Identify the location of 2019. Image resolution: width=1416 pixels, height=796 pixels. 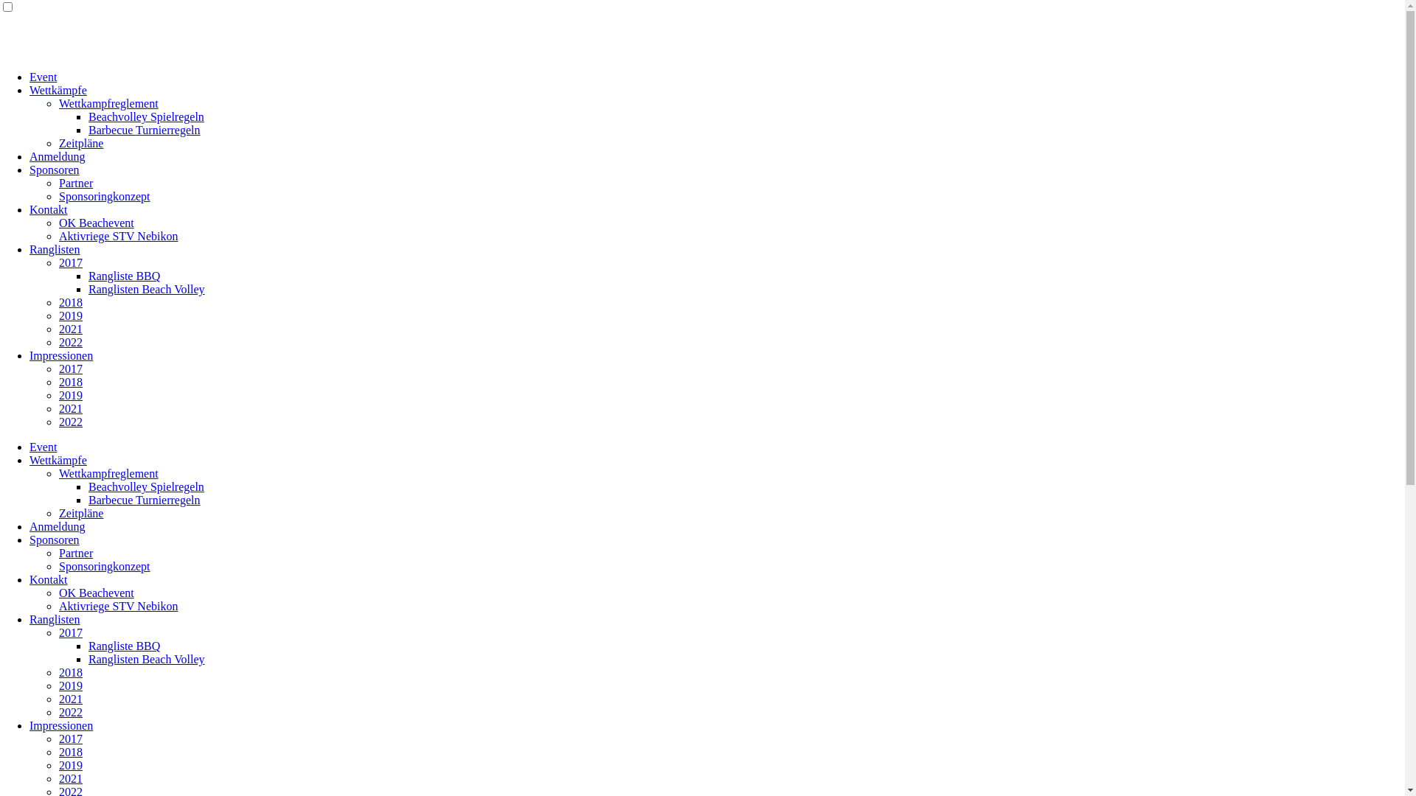
(71, 765).